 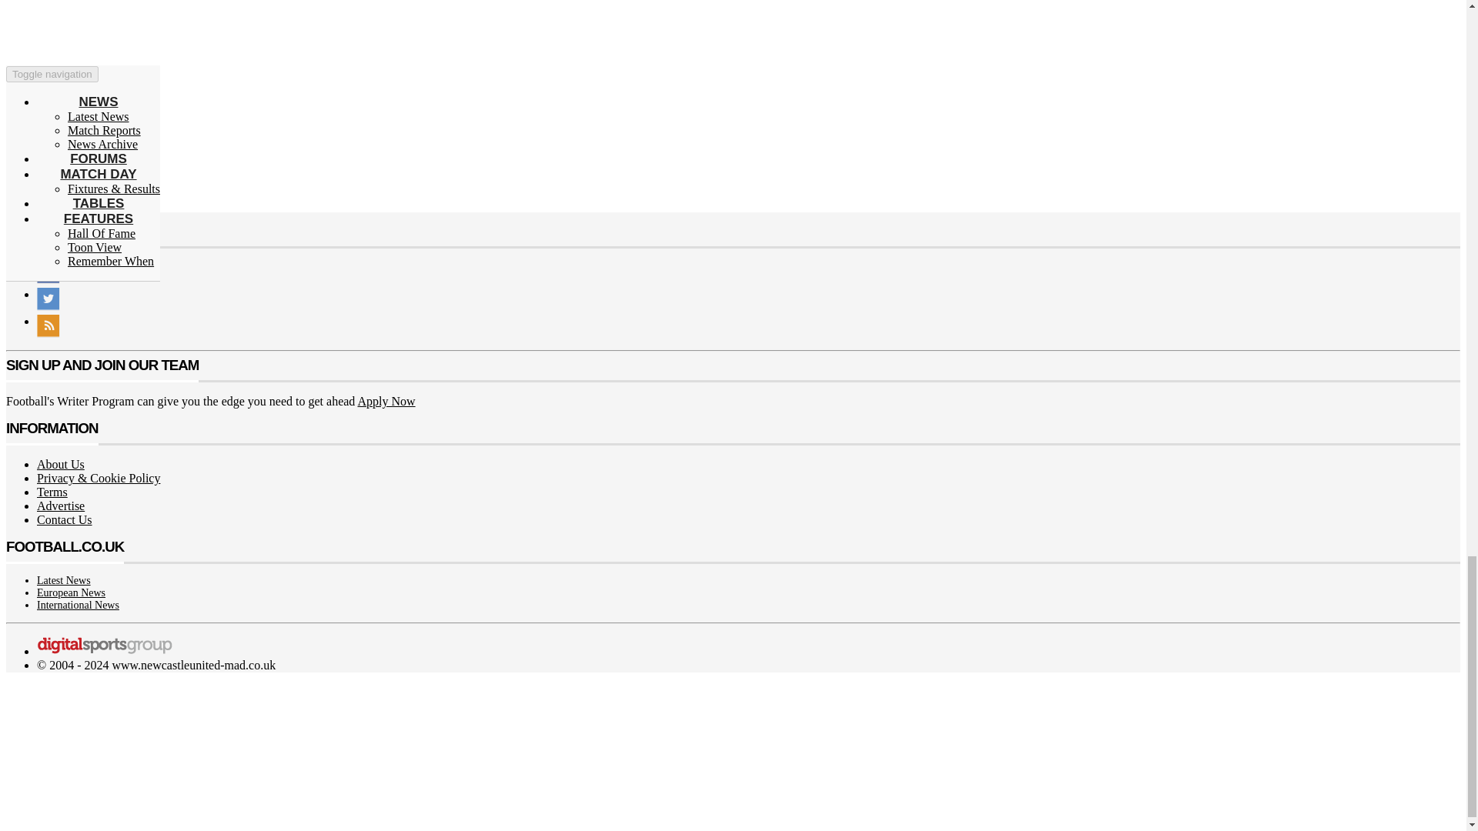 I want to click on Contact us, so click(x=65, y=519).